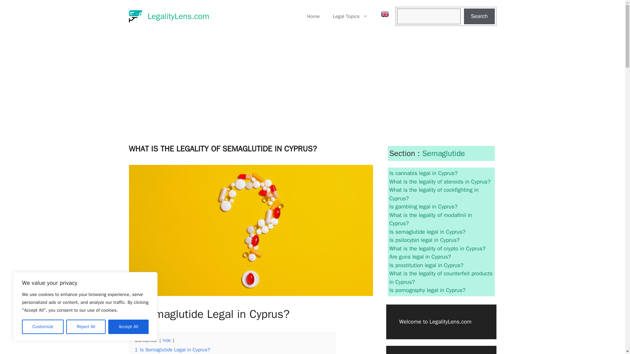 This screenshot has height=354, width=630. What do you see at coordinates (350, 16) in the screenshot?
I see `Legal Topics` at bounding box center [350, 16].